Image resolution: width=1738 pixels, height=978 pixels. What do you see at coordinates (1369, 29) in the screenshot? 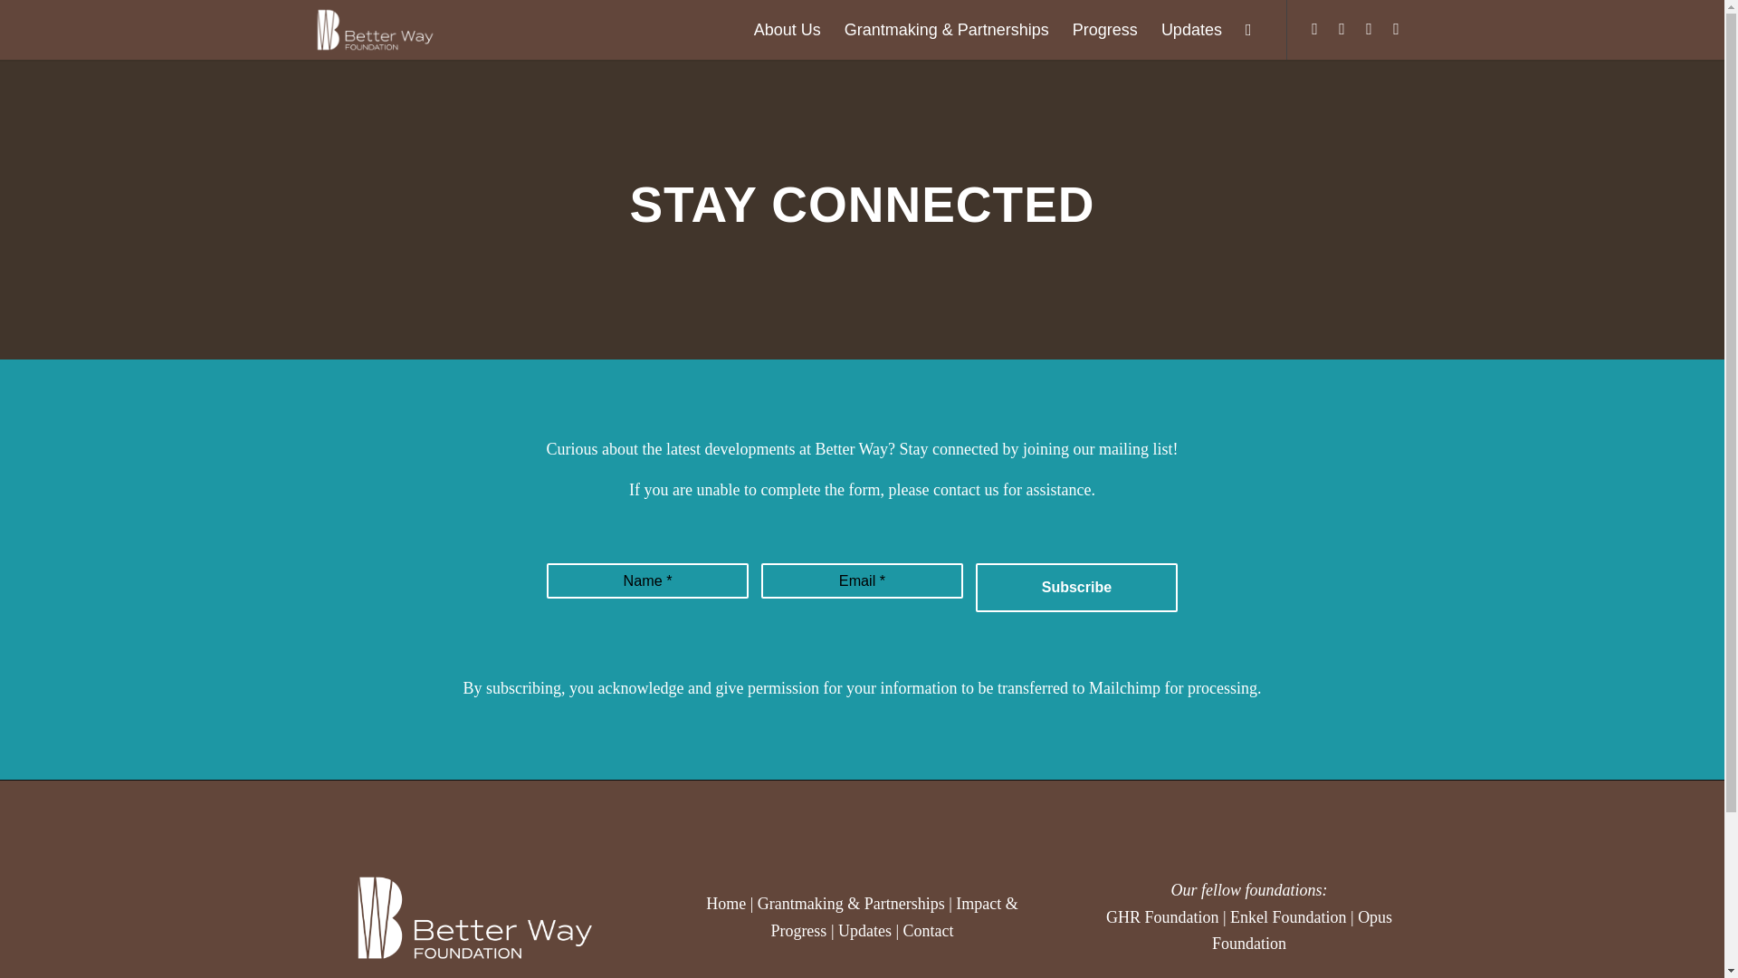
I see `LinkedIn` at bounding box center [1369, 29].